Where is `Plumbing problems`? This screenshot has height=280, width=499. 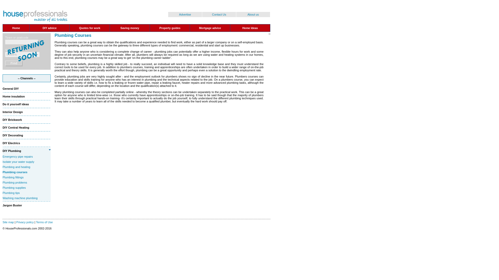 Plumbing problems is located at coordinates (15, 182).